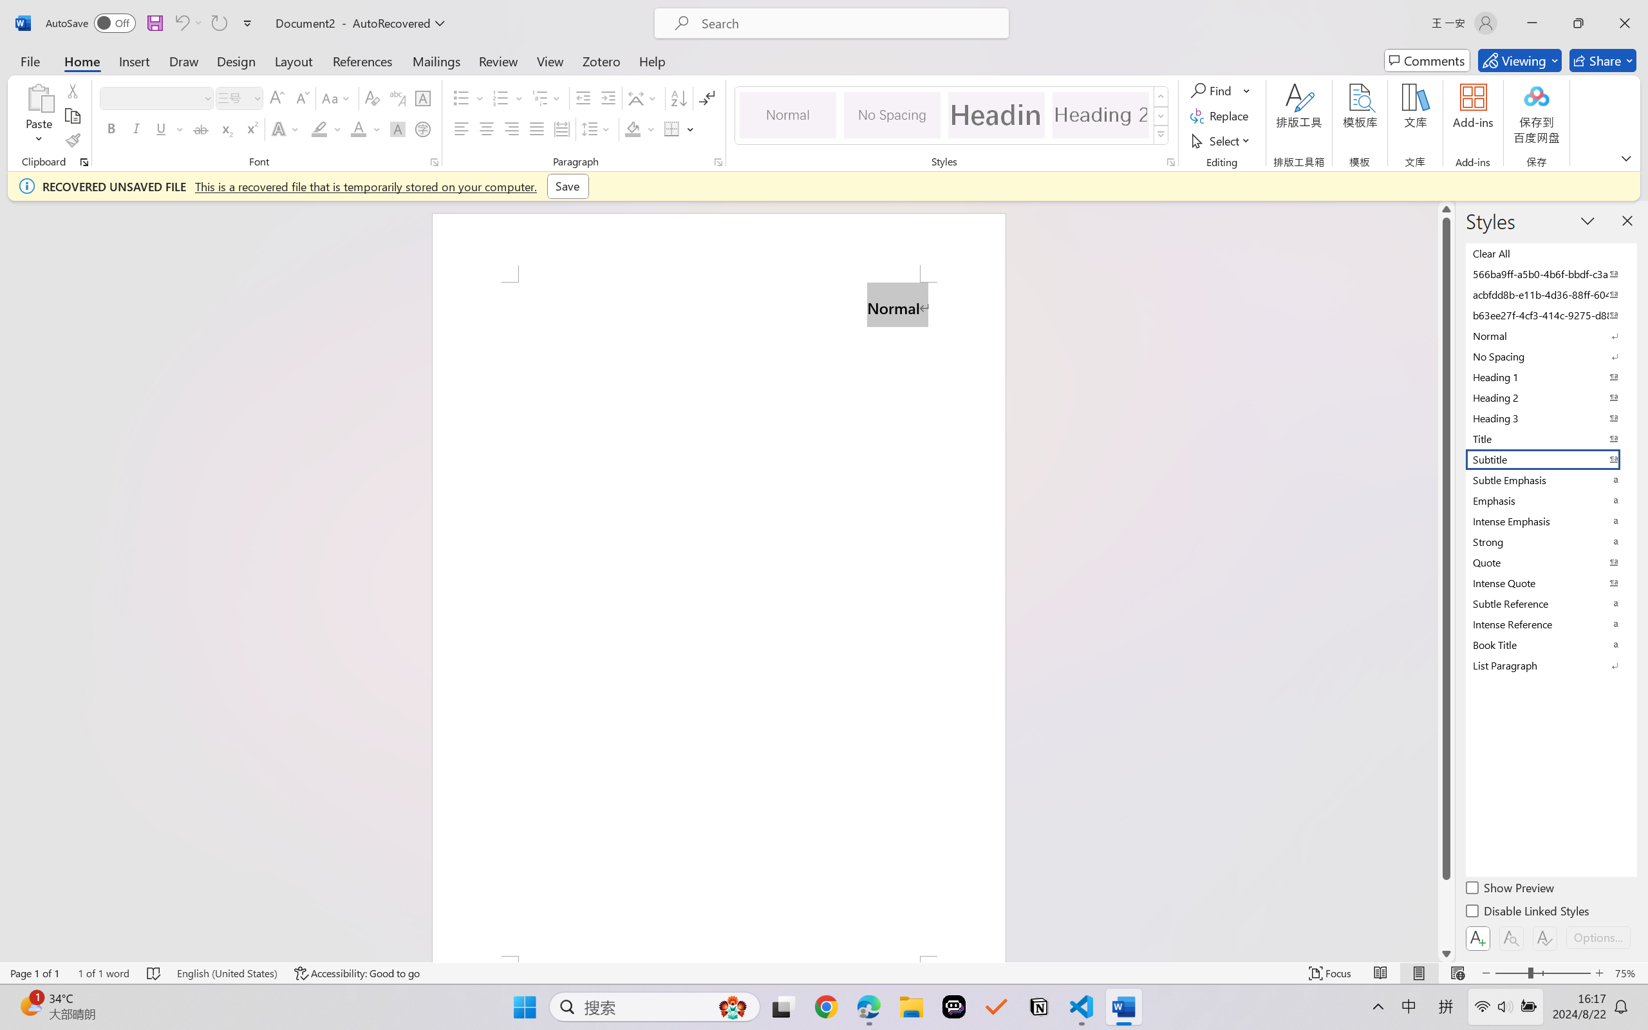 The image size is (1648, 1030). What do you see at coordinates (1550, 521) in the screenshot?
I see `Intense Emphasis` at bounding box center [1550, 521].